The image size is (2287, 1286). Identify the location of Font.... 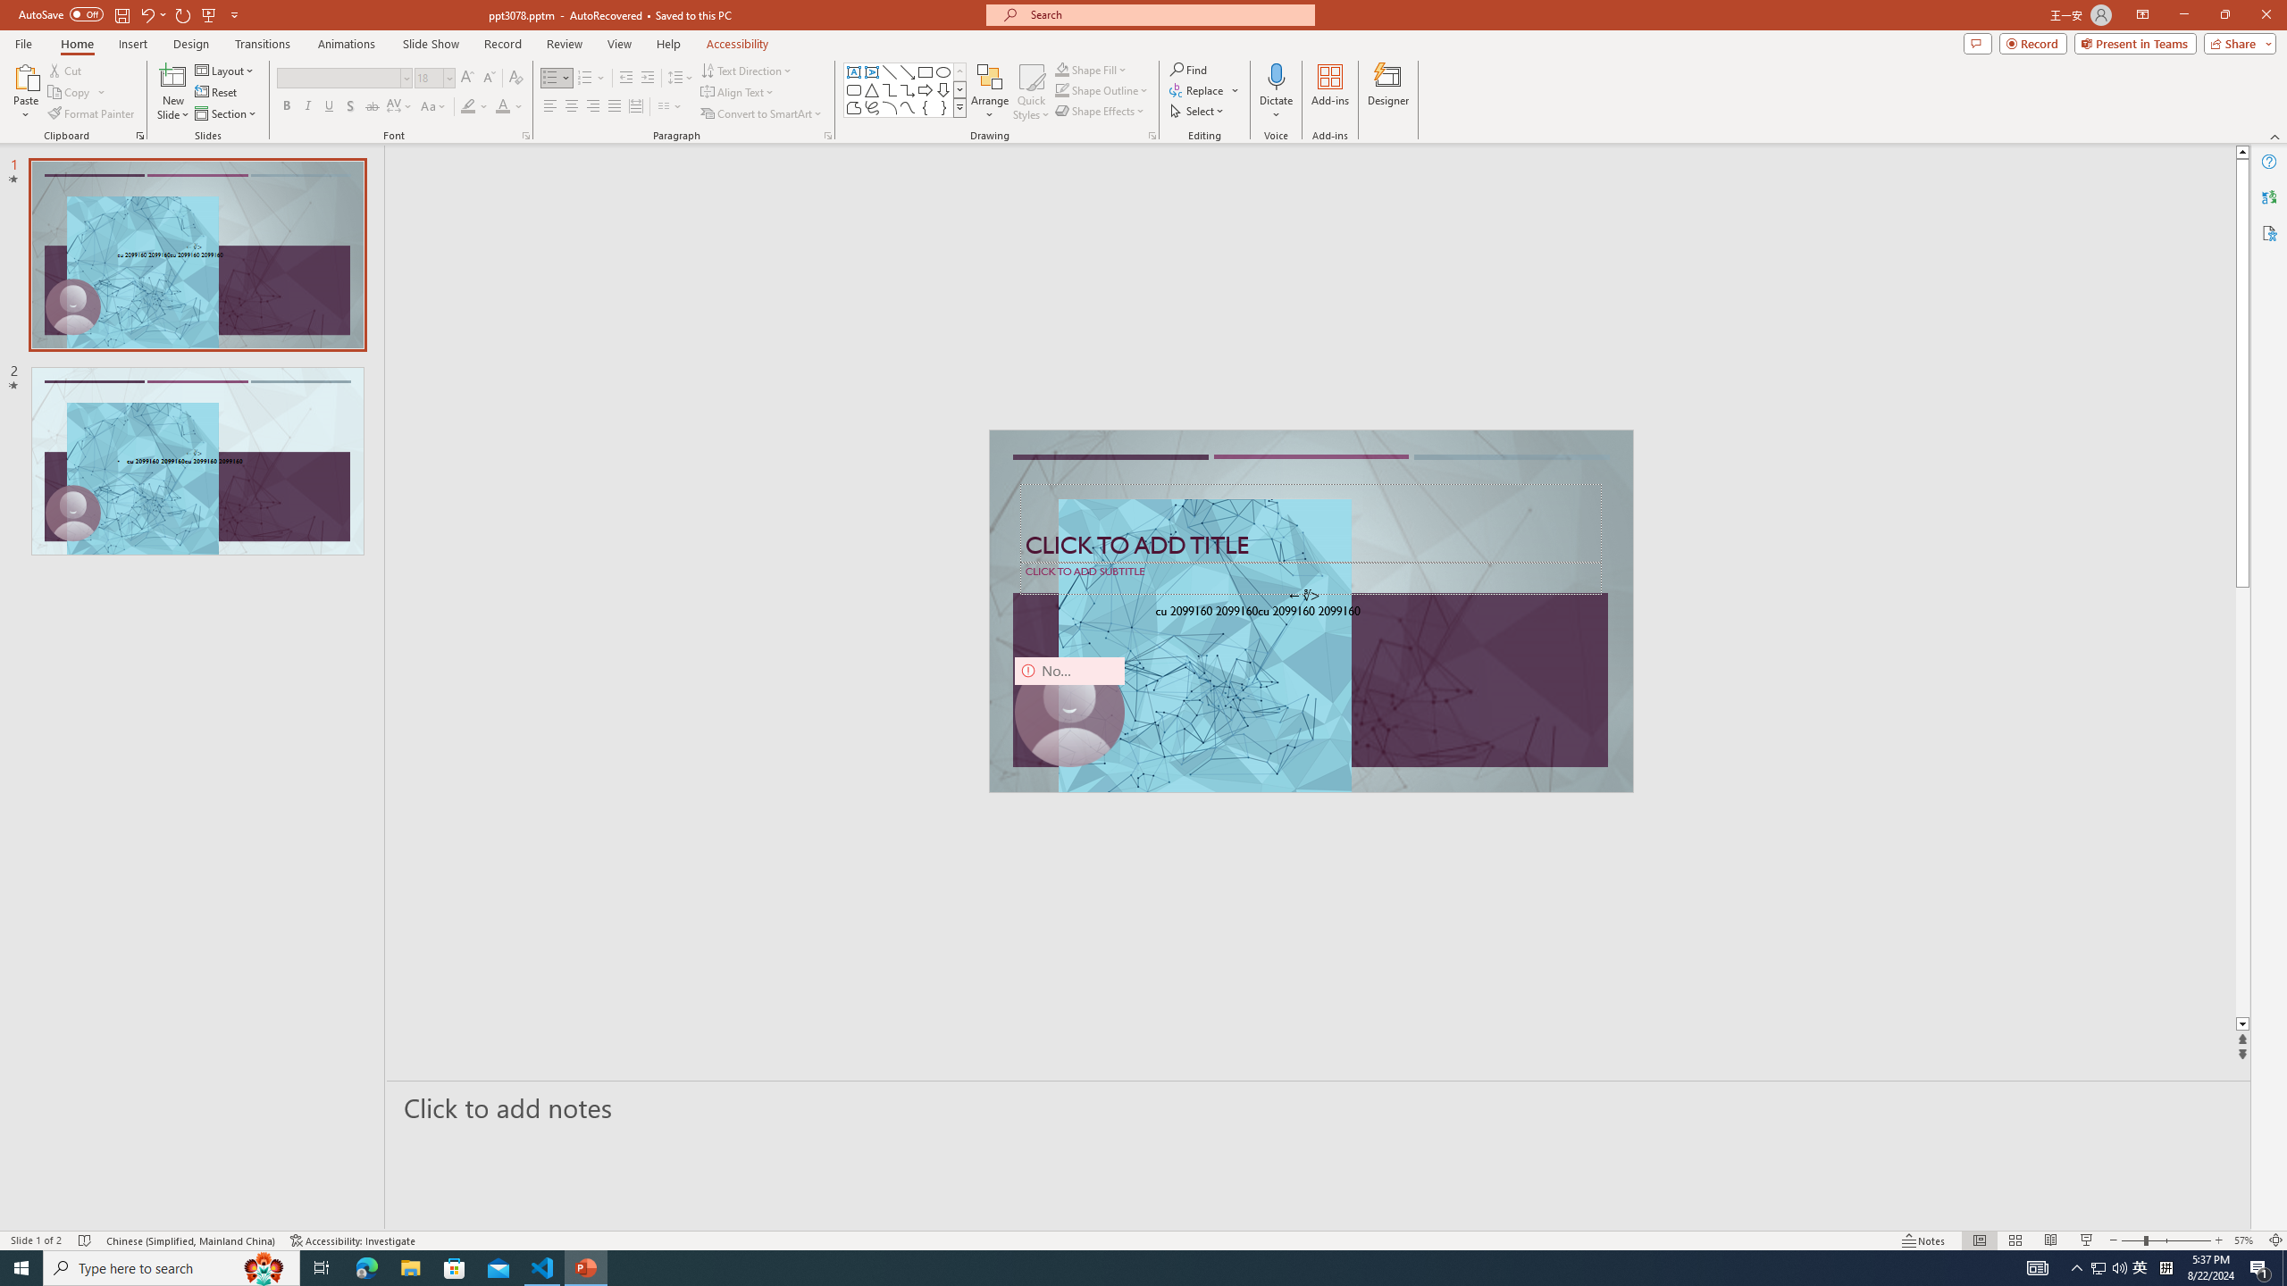
(525, 136).